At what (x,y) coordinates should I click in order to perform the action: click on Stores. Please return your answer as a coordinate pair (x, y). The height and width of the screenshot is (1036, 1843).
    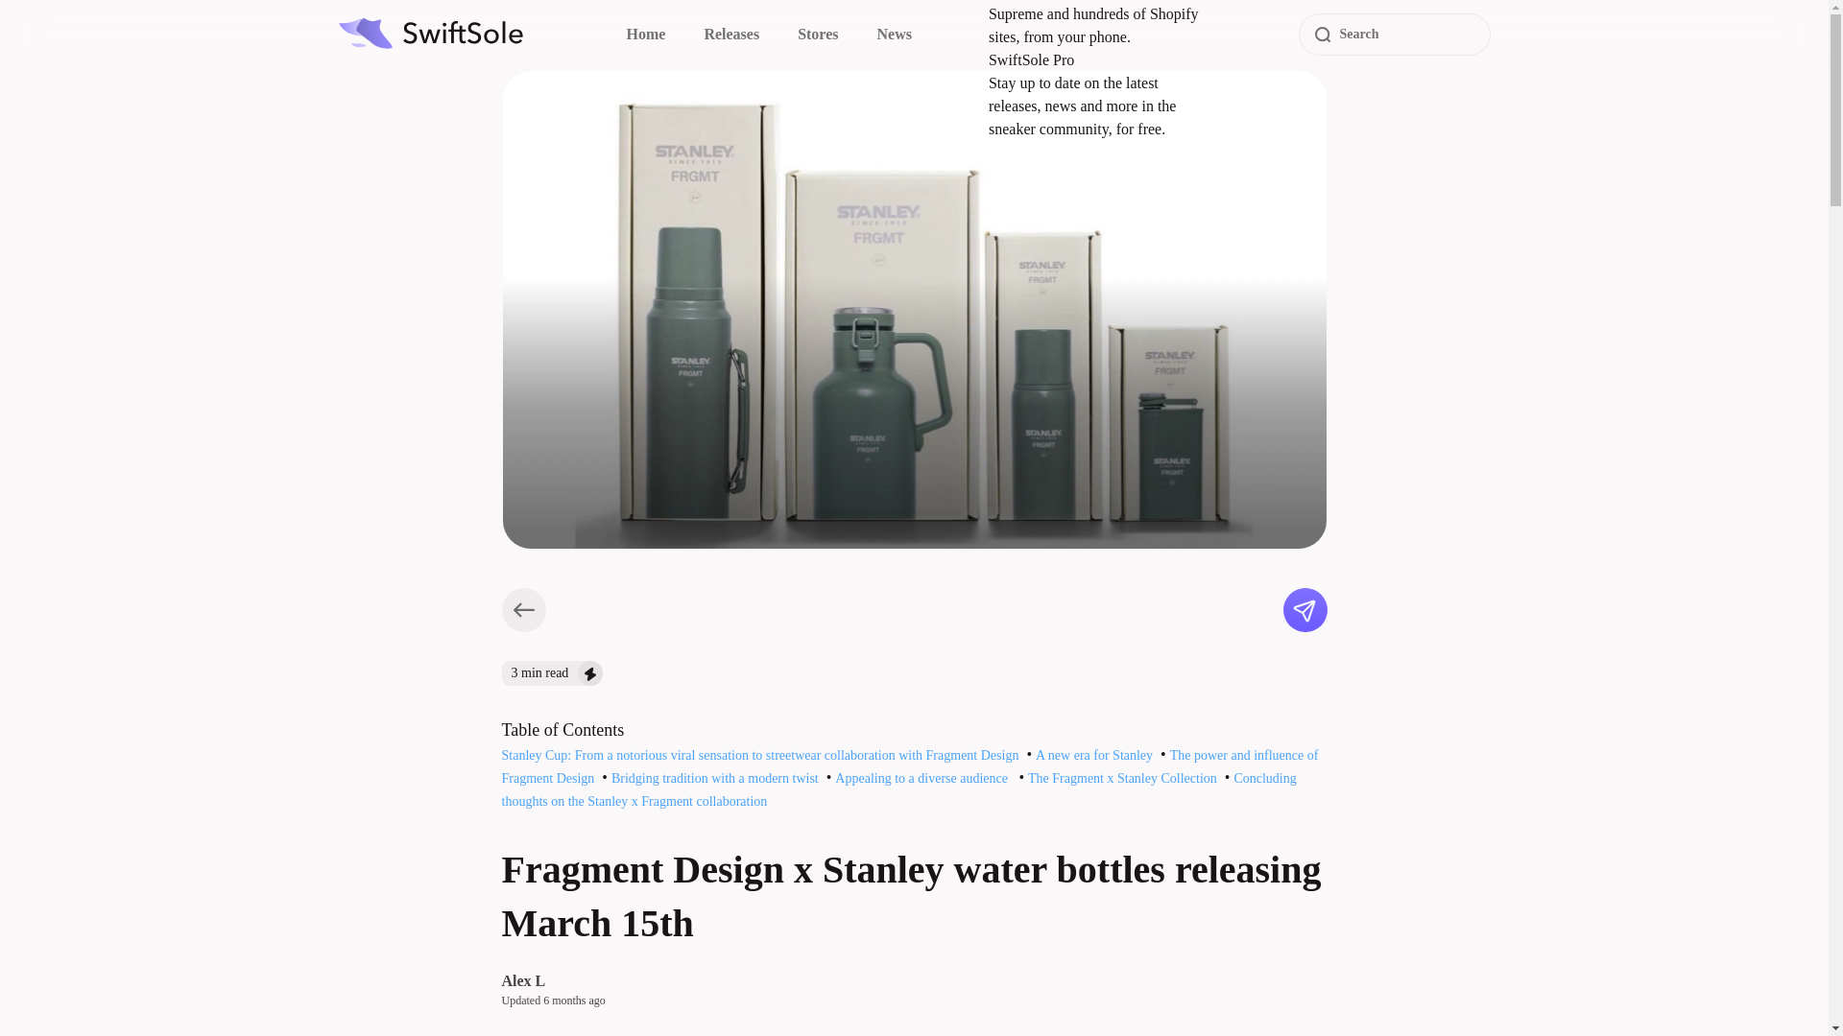
    Looking at the image, I should click on (818, 35).